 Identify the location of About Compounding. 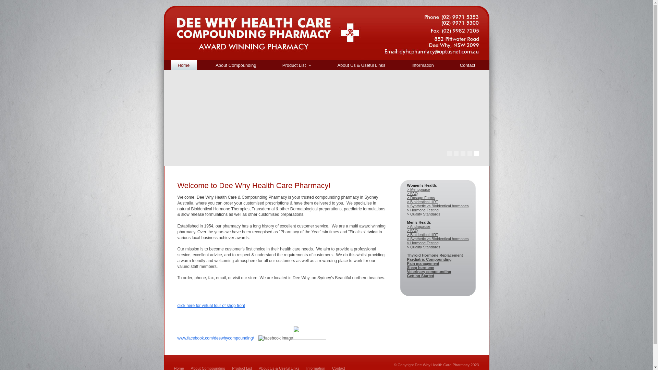
(236, 65).